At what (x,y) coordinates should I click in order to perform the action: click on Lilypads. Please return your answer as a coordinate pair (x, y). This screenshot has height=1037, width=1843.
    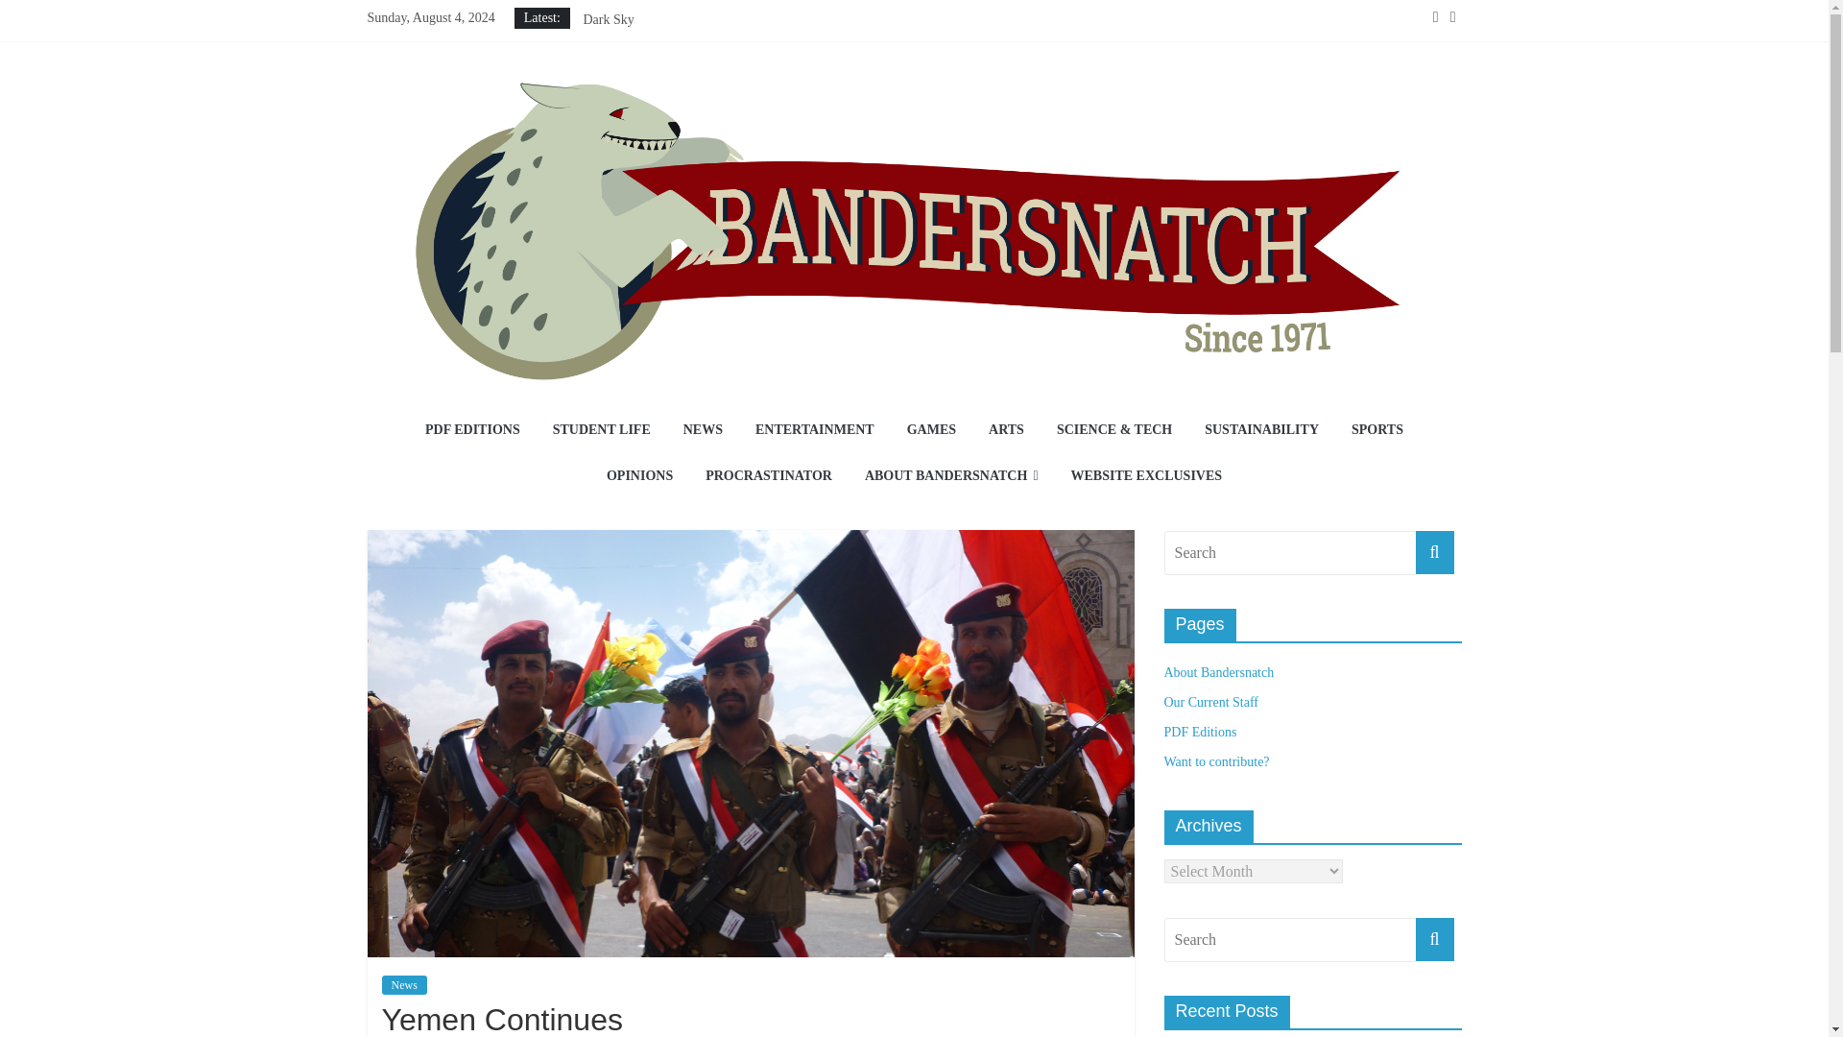
    Looking at the image, I should click on (606, 63).